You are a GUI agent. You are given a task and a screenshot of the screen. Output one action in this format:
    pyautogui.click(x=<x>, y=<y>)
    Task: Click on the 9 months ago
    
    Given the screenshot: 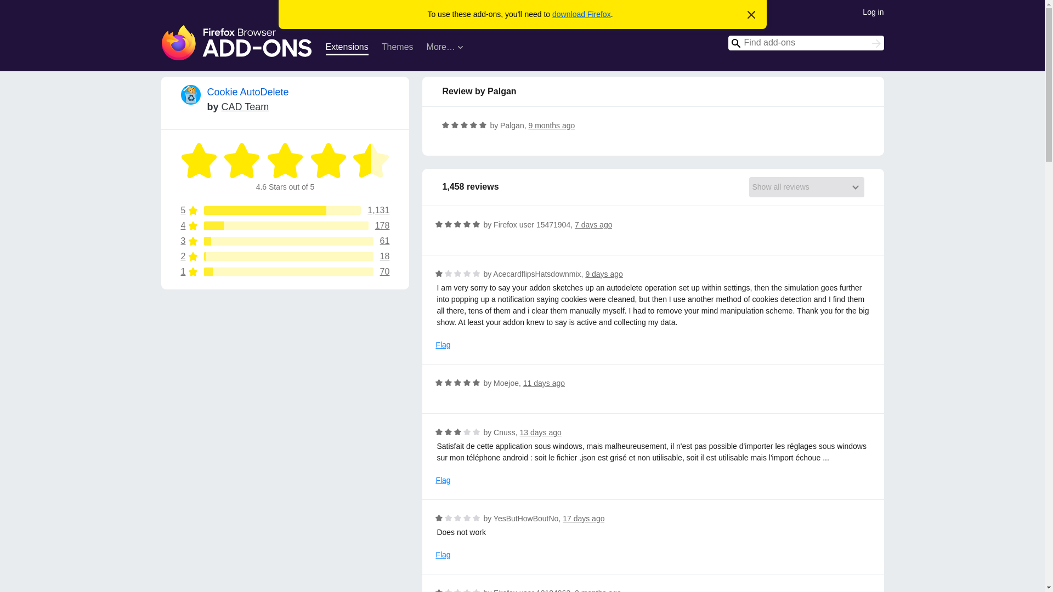 What is the action you would take?
    pyautogui.click(x=200, y=161)
    